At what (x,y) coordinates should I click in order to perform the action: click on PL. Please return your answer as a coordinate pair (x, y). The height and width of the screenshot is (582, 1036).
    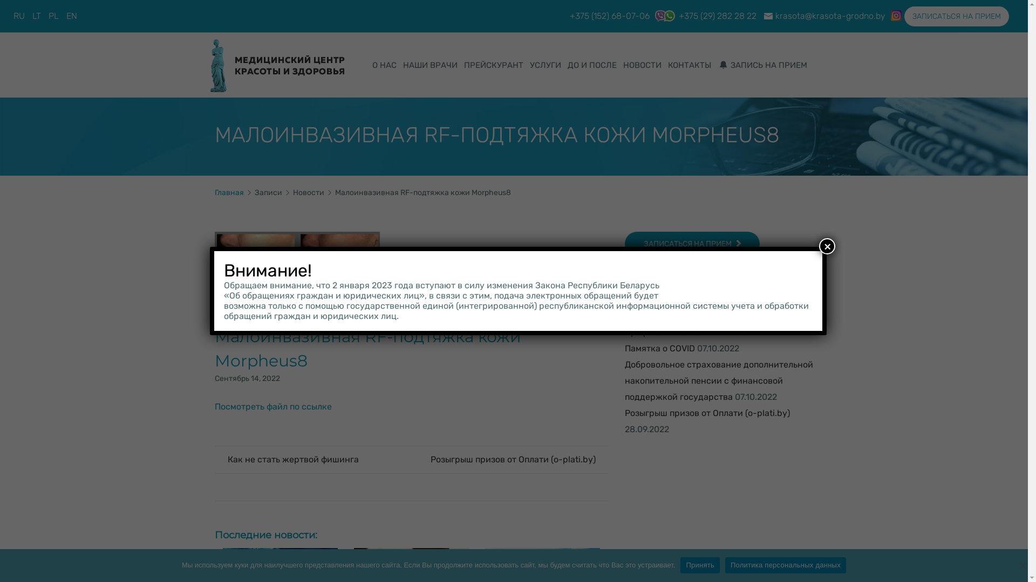
    Looking at the image, I should click on (53, 16).